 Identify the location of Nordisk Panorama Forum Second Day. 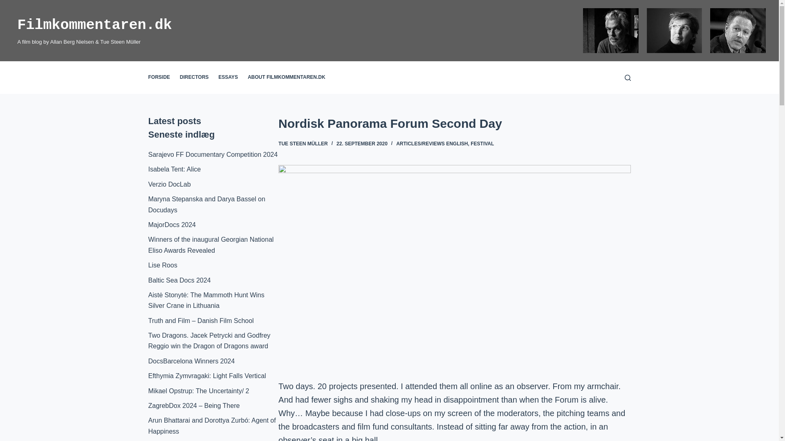
(454, 123).